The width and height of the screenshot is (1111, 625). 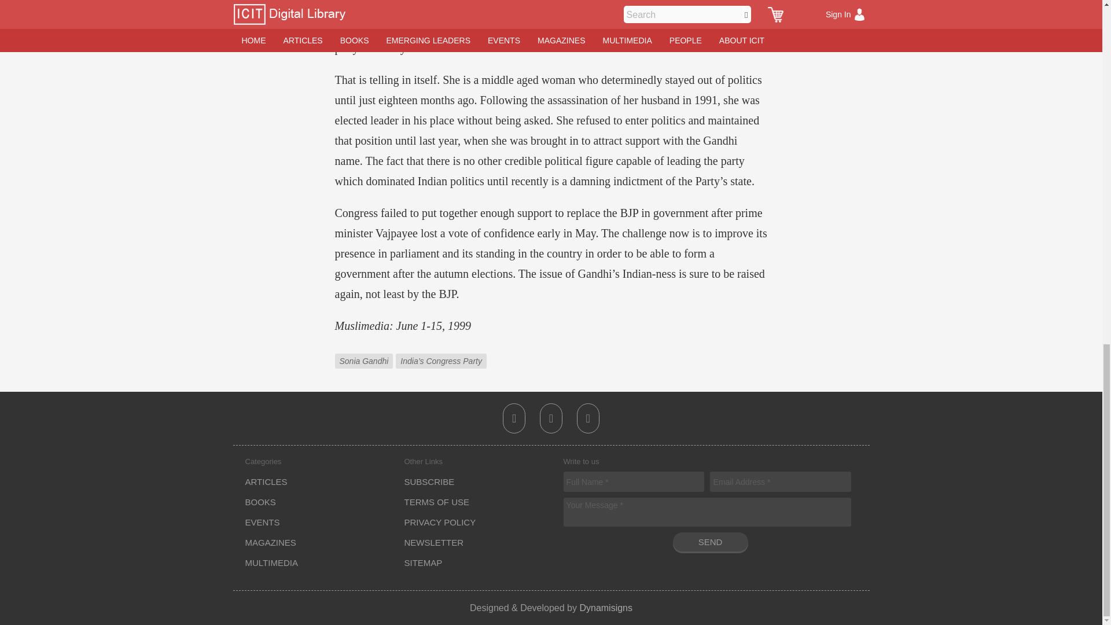 I want to click on BOOKS, so click(x=260, y=501).